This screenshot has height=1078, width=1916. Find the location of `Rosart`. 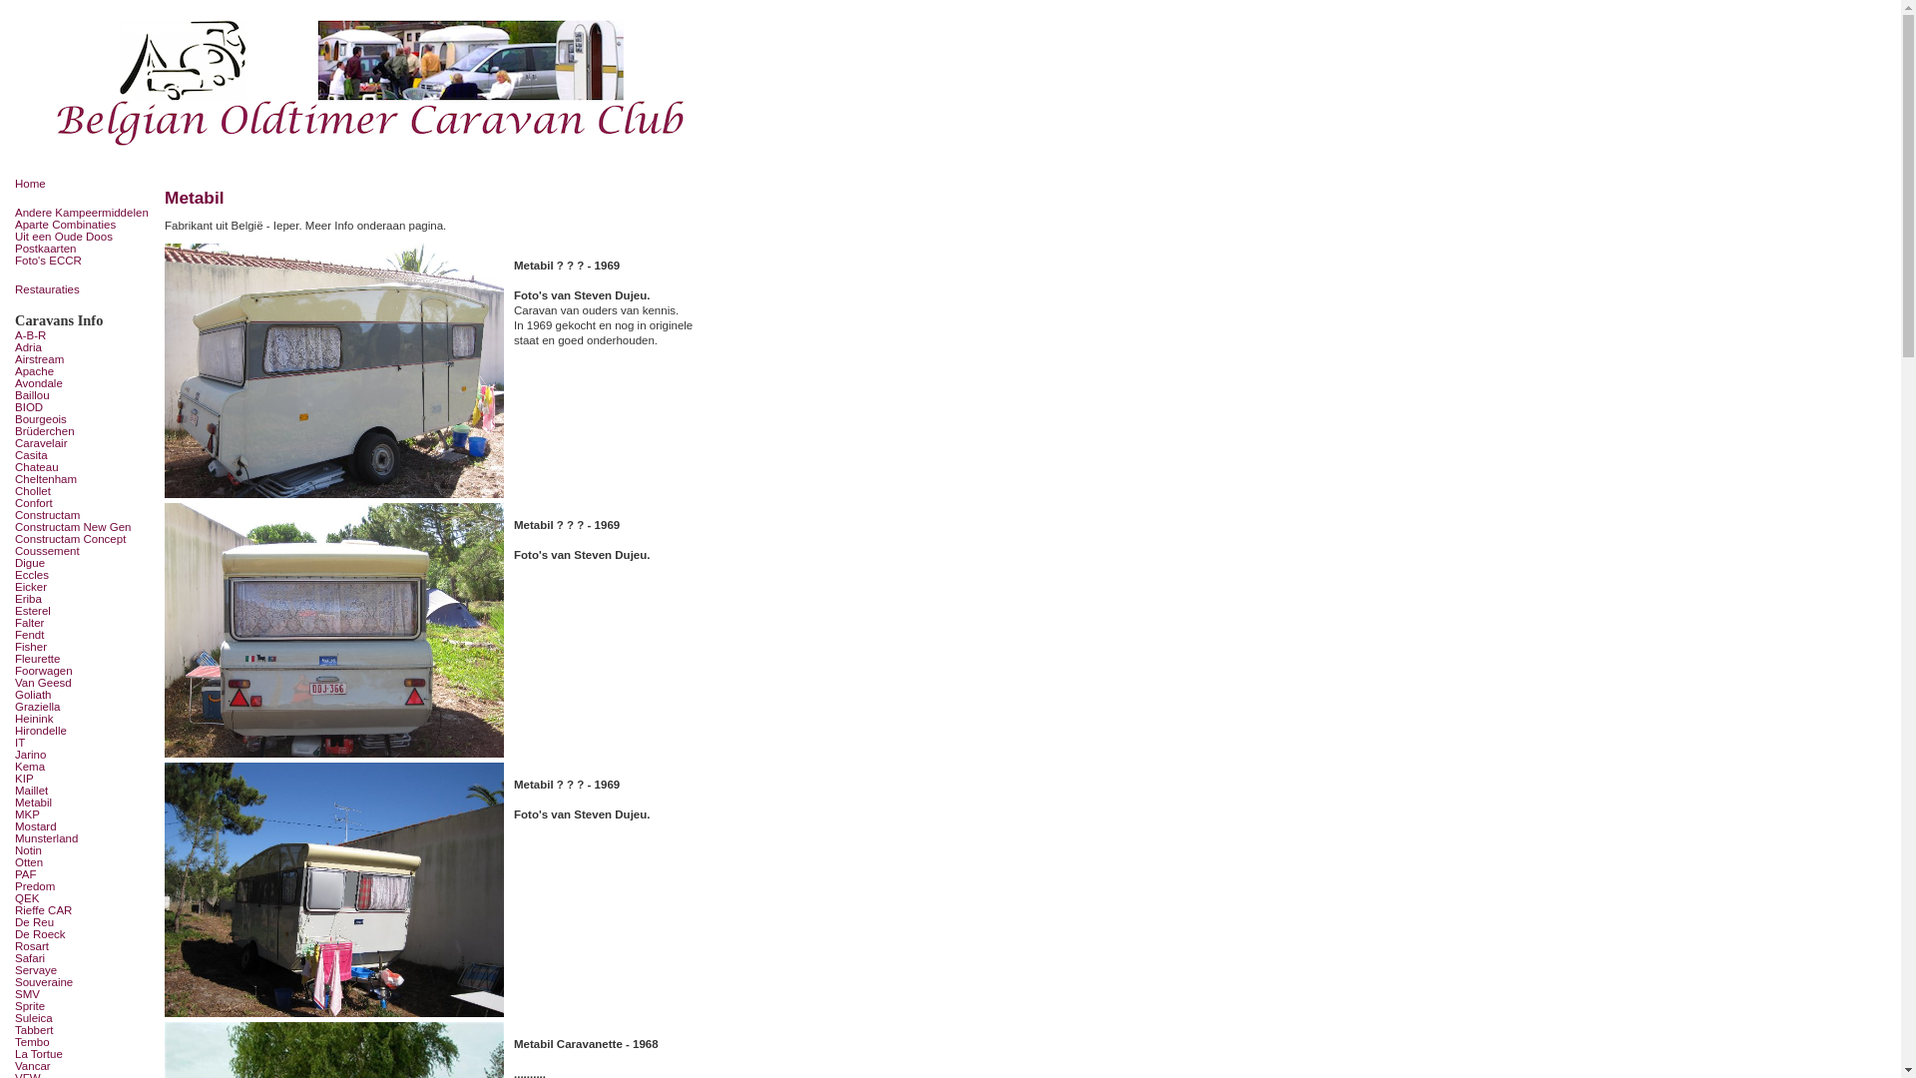

Rosart is located at coordinates (85, 946).